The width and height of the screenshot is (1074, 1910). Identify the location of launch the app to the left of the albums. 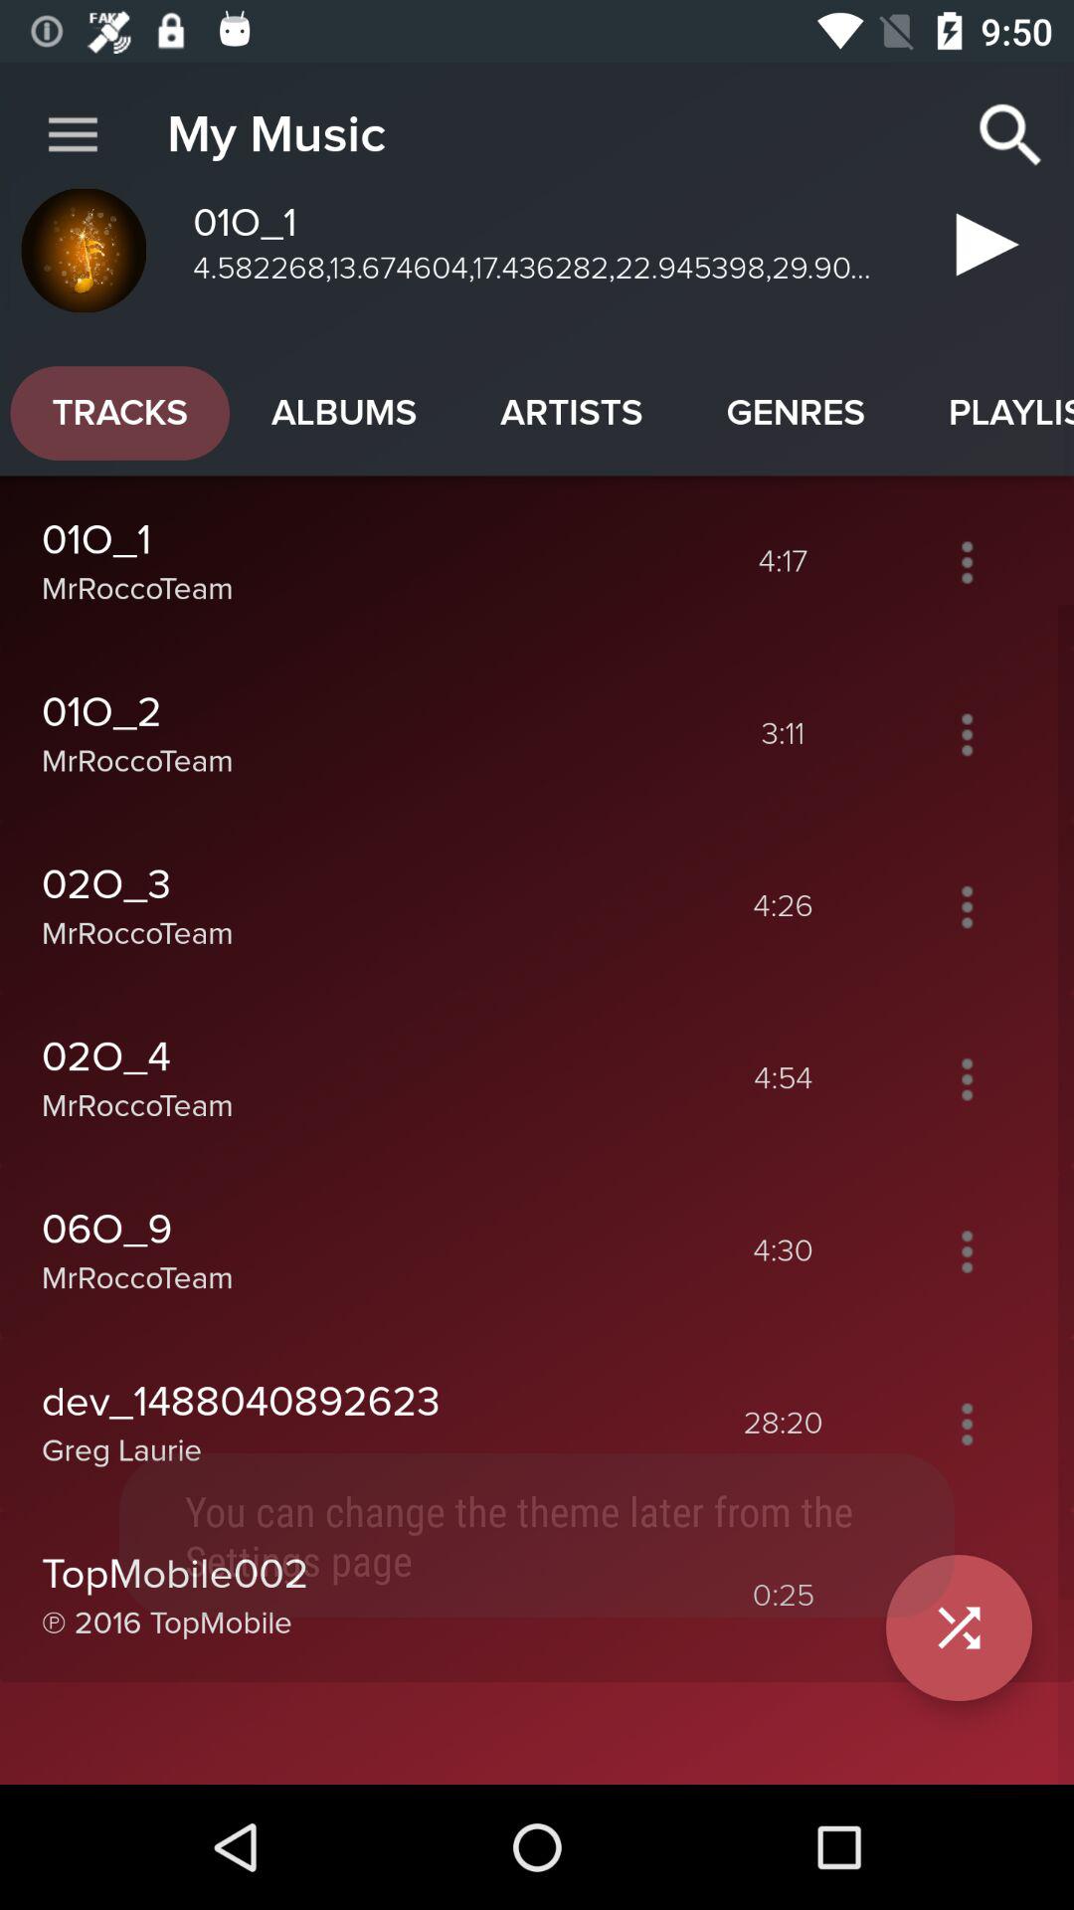
(119, 413).